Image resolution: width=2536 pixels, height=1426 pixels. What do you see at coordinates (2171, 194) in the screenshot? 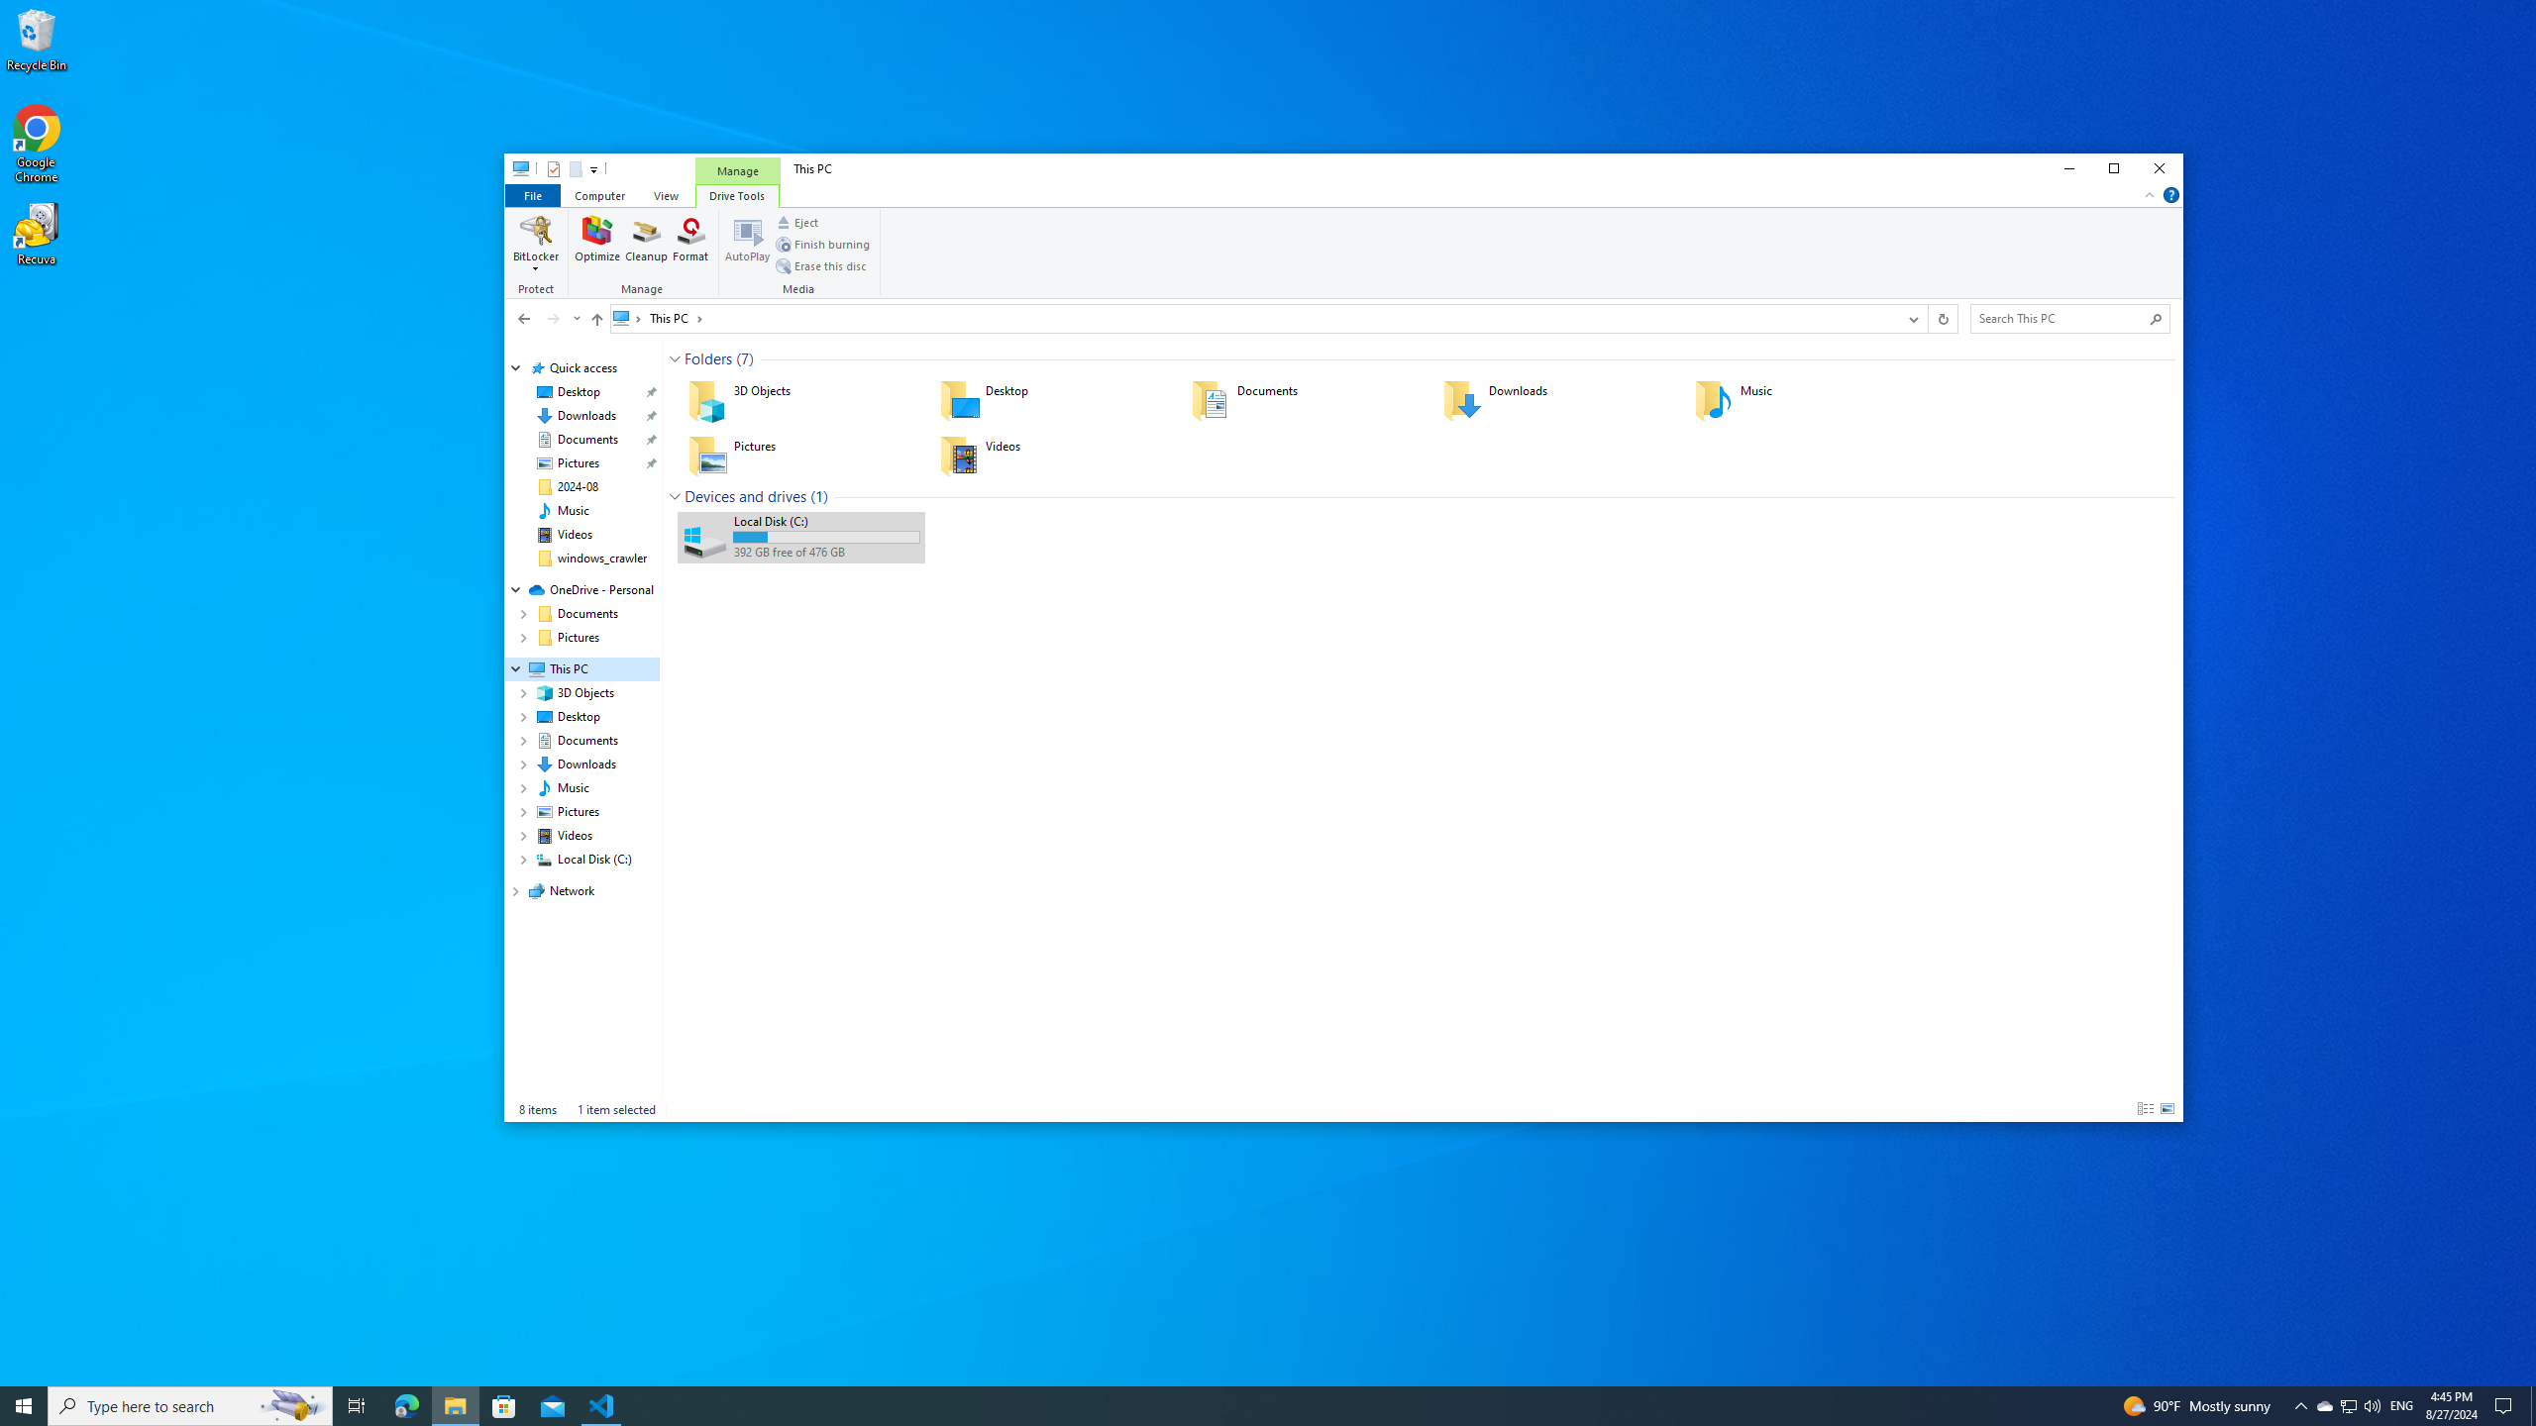
I see `New folder` at bounding box center [2171, 194].